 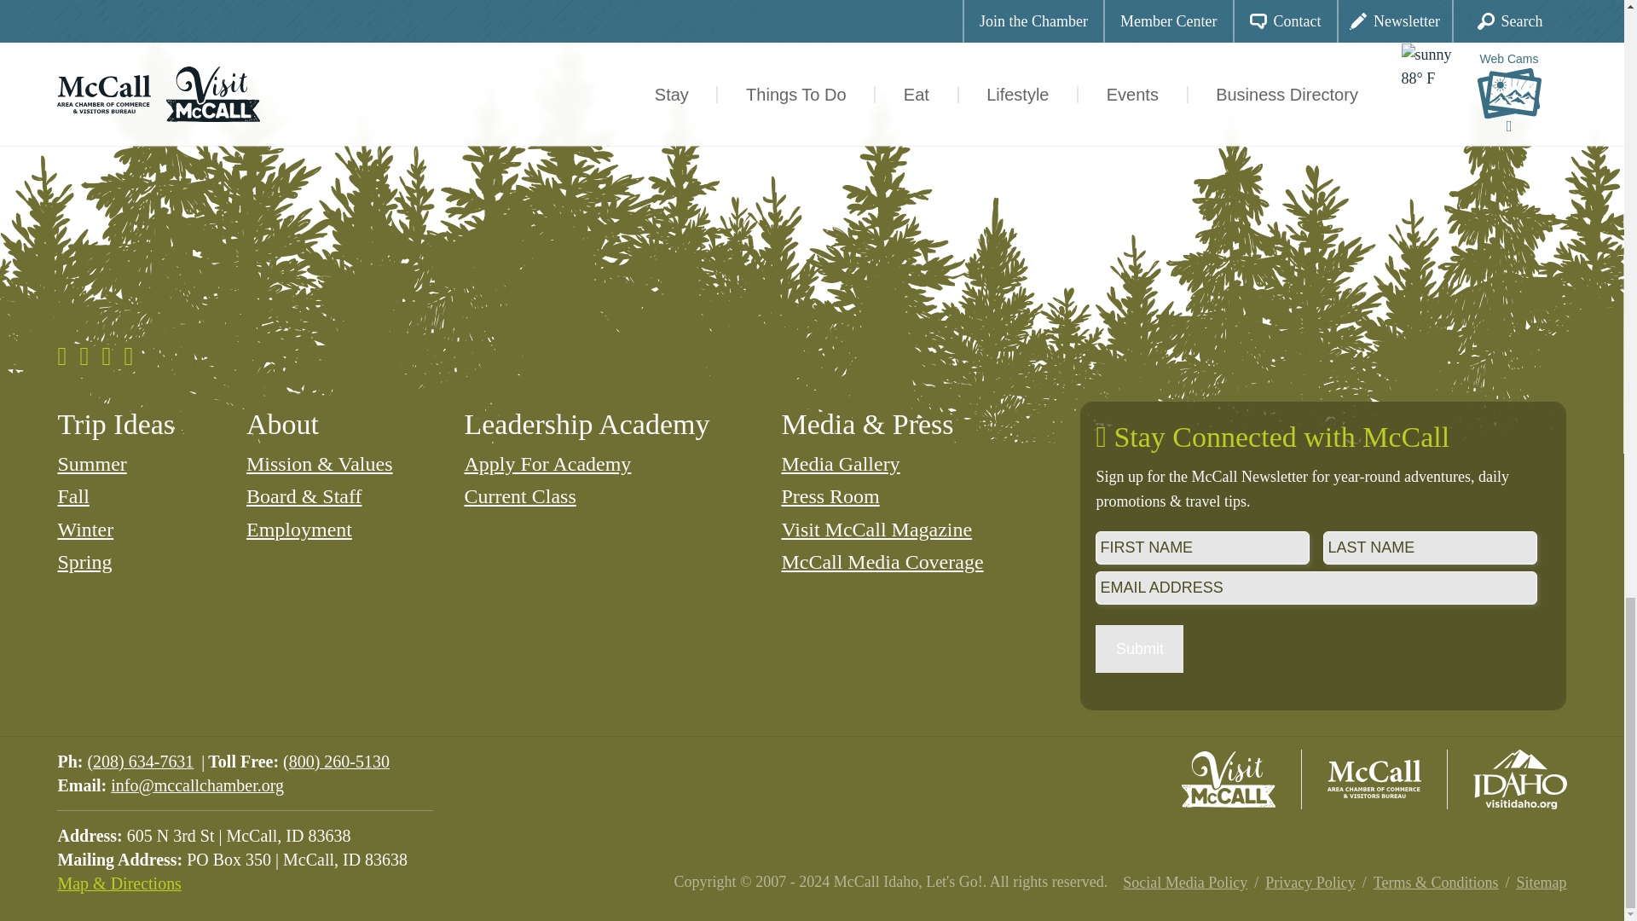 I want to click on Visit McCall, so click(x=1228, y=779).